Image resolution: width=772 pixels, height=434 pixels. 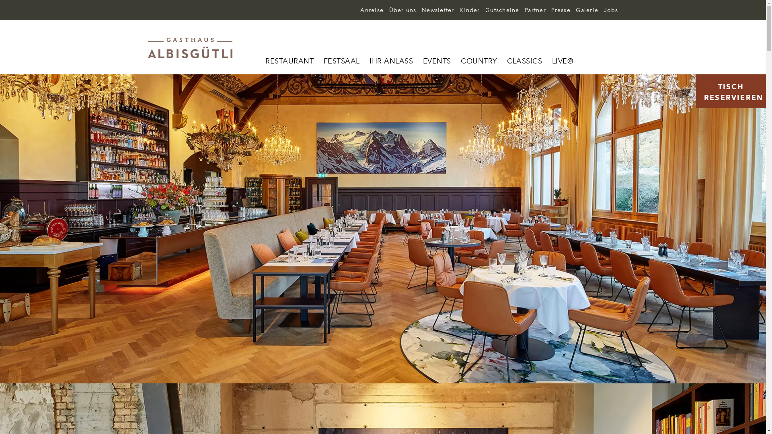 I want to click on Galerie, so click(x=585, y=10).